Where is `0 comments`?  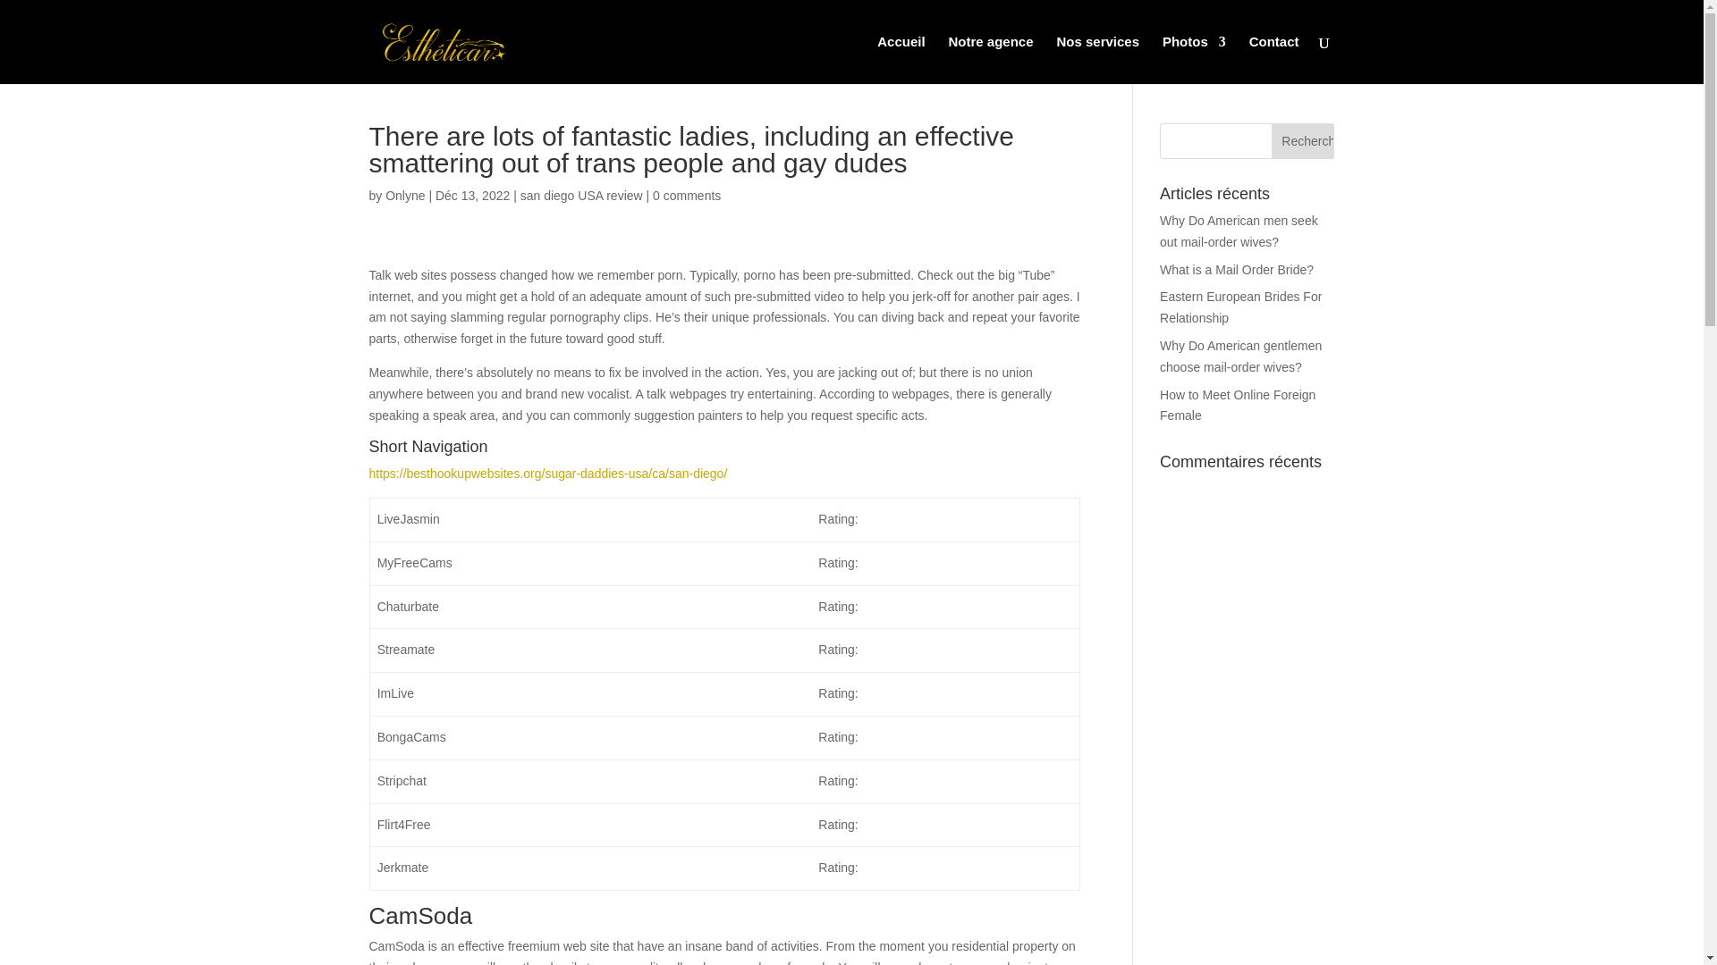 0 comments is located at coordinates (687, 195).